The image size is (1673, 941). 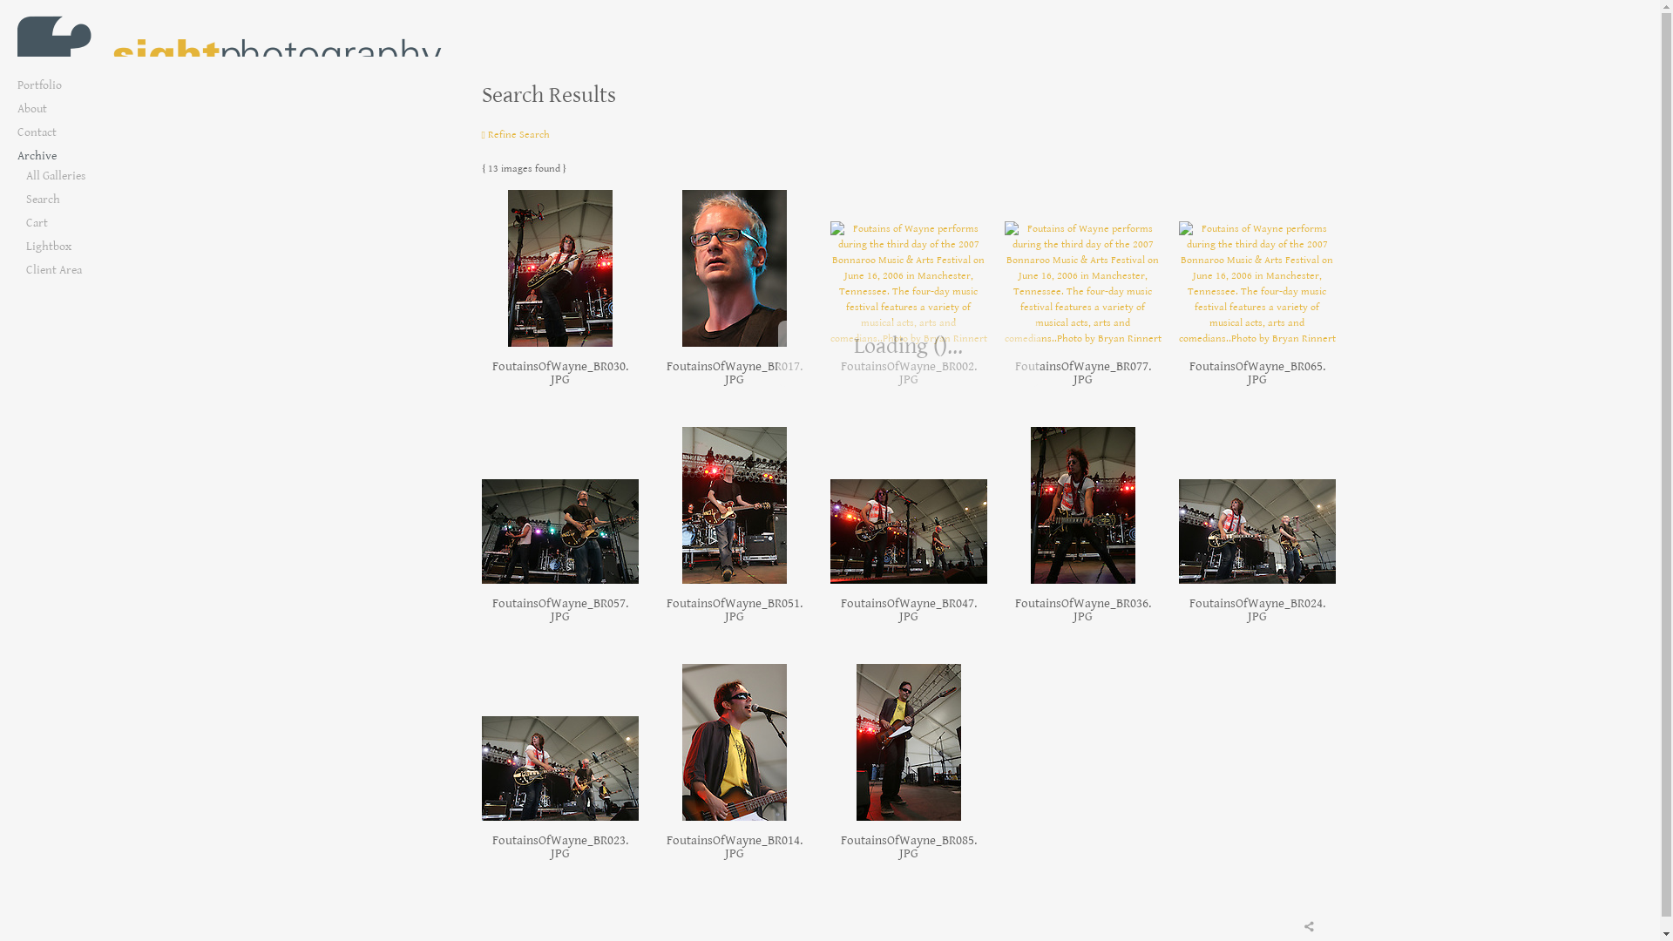 I want to click on Portfolio, so click(x=87, y=85).